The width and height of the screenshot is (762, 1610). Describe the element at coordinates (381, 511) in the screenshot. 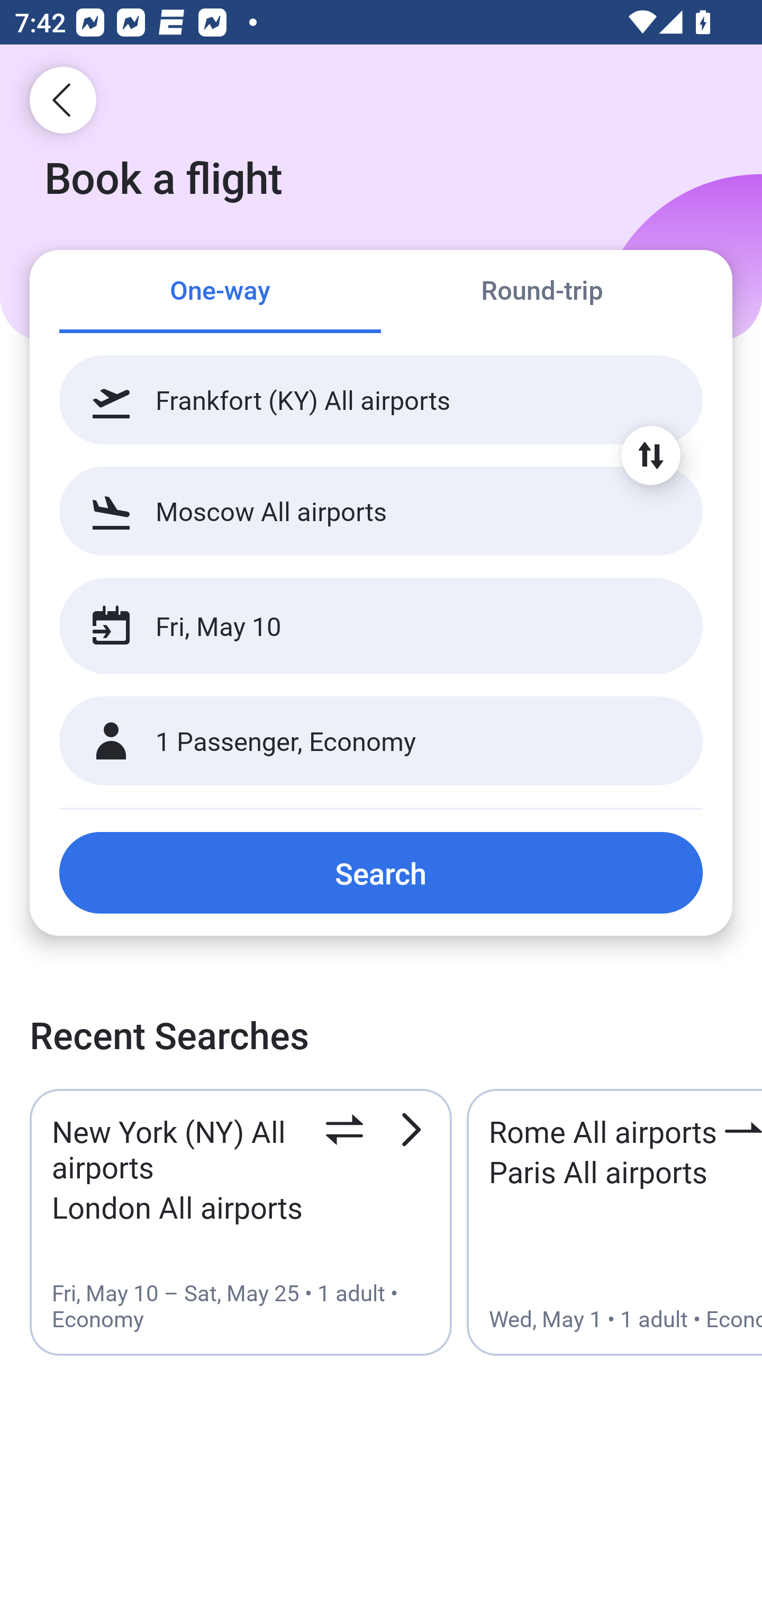

I see `Moscow All airports` at that location.